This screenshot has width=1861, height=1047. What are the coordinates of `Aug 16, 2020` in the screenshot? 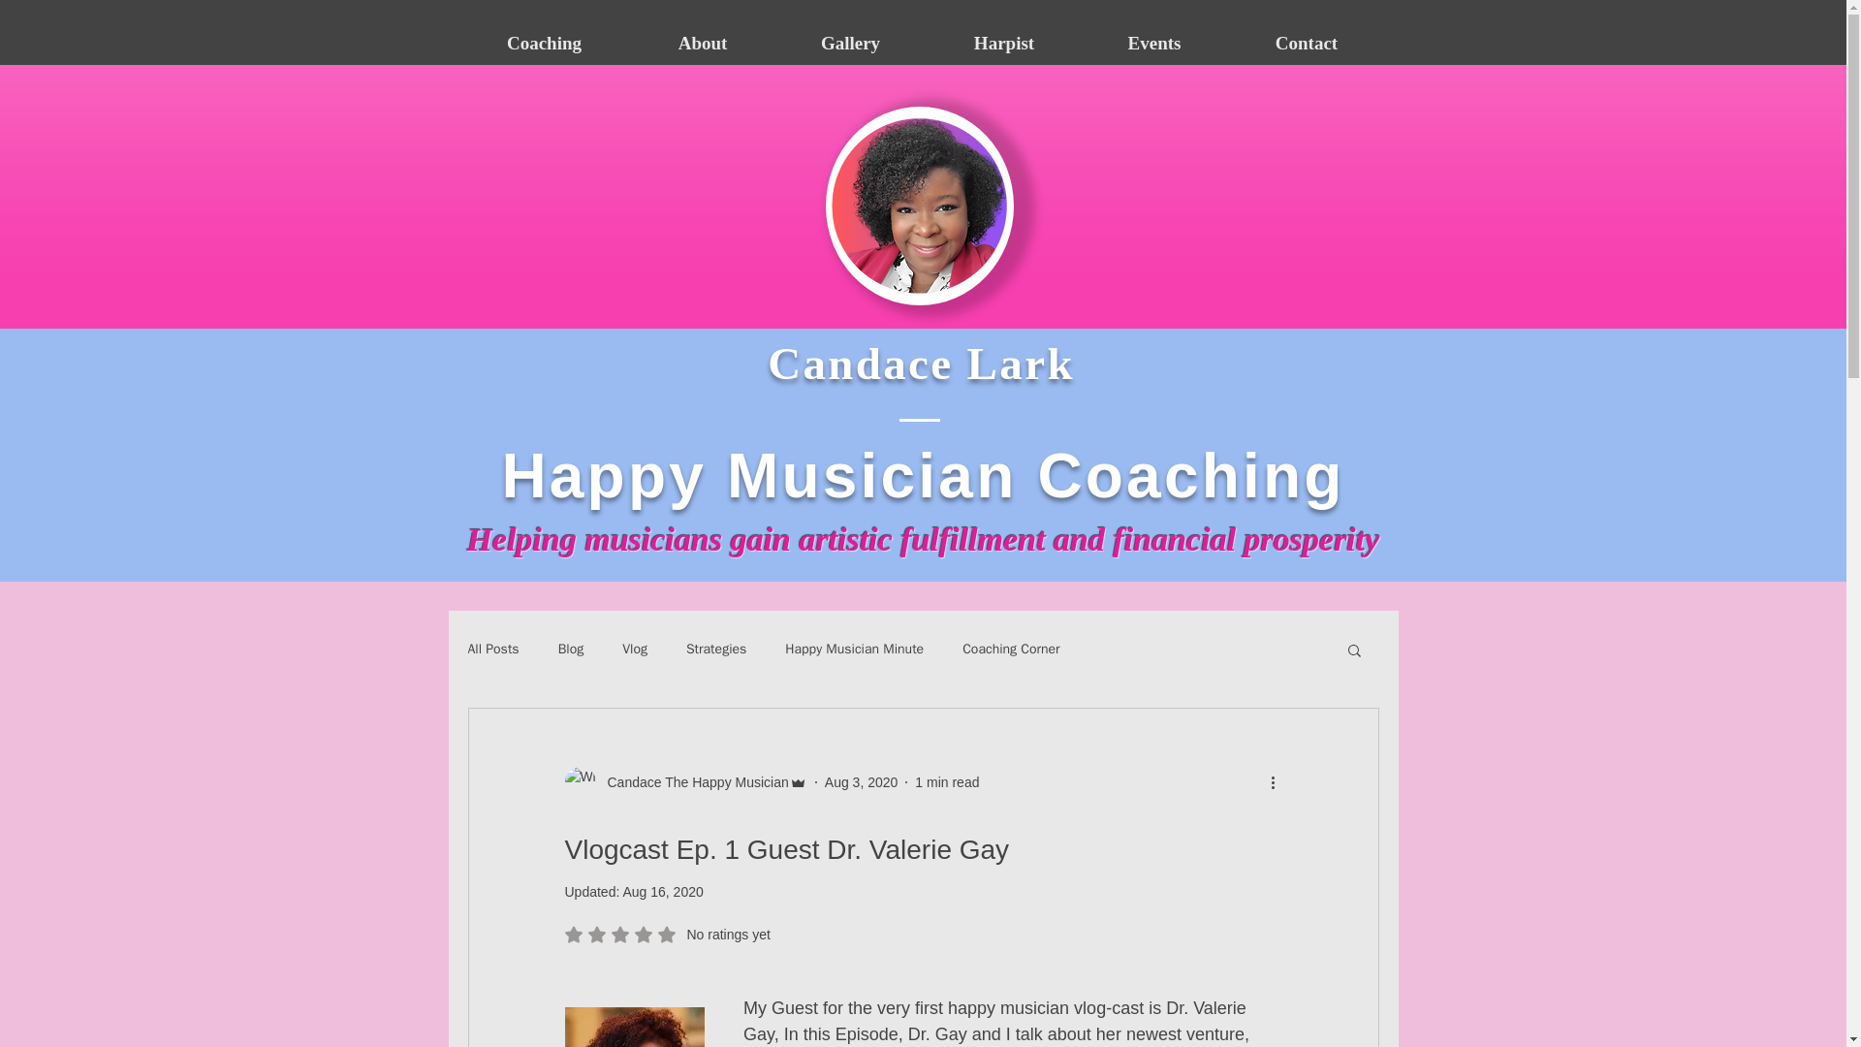 It's located at (662, 891).